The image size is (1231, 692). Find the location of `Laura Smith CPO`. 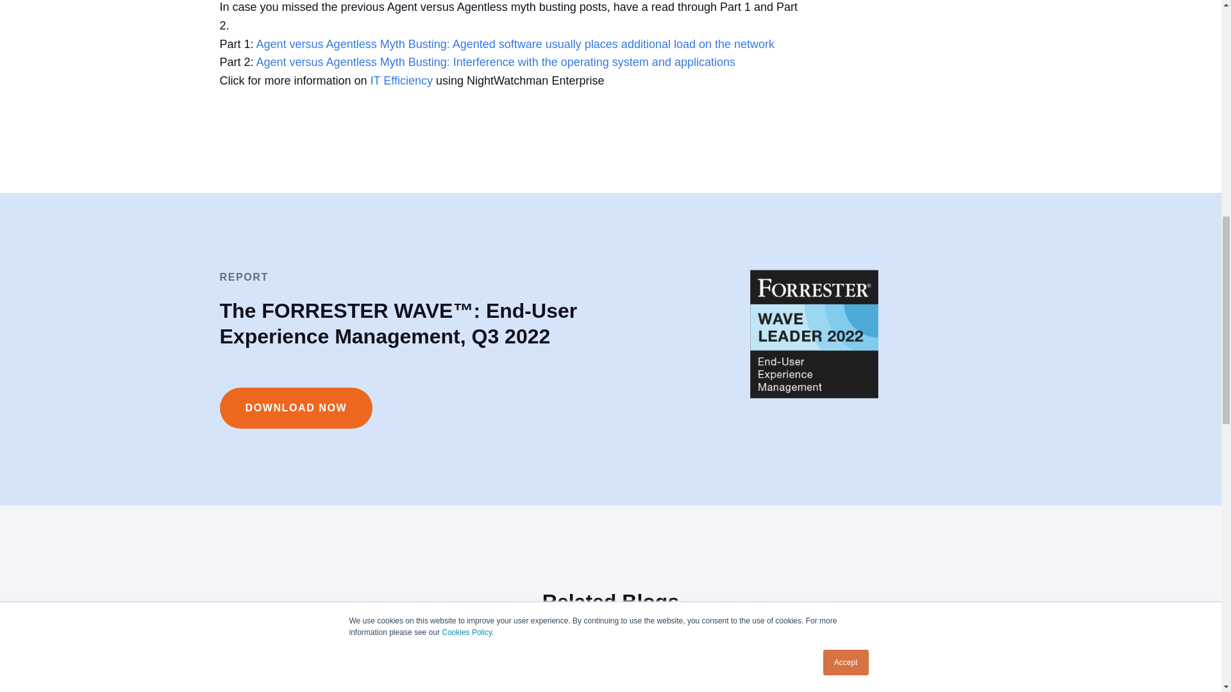

Laura Smith CPO is located at coordinates (339, 661).